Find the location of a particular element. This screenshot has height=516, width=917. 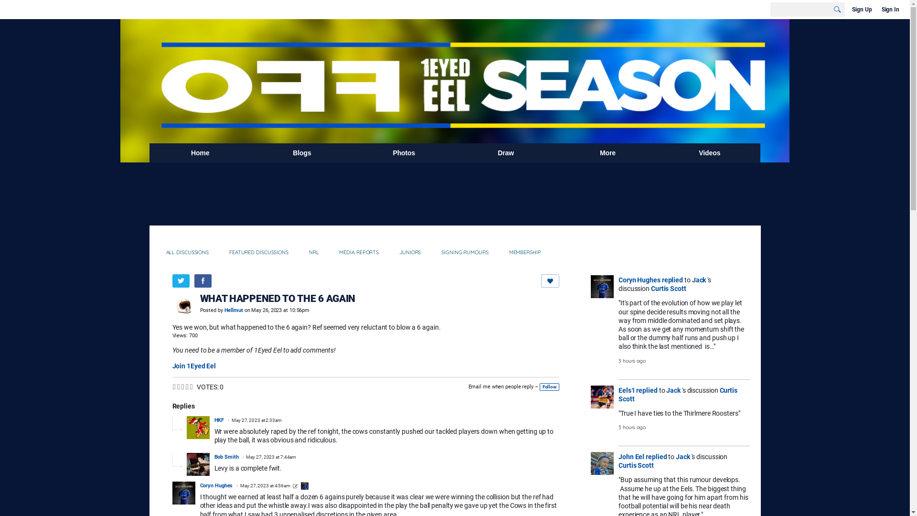

Join 1Eyed Eel is located at coordinates (194, 366).